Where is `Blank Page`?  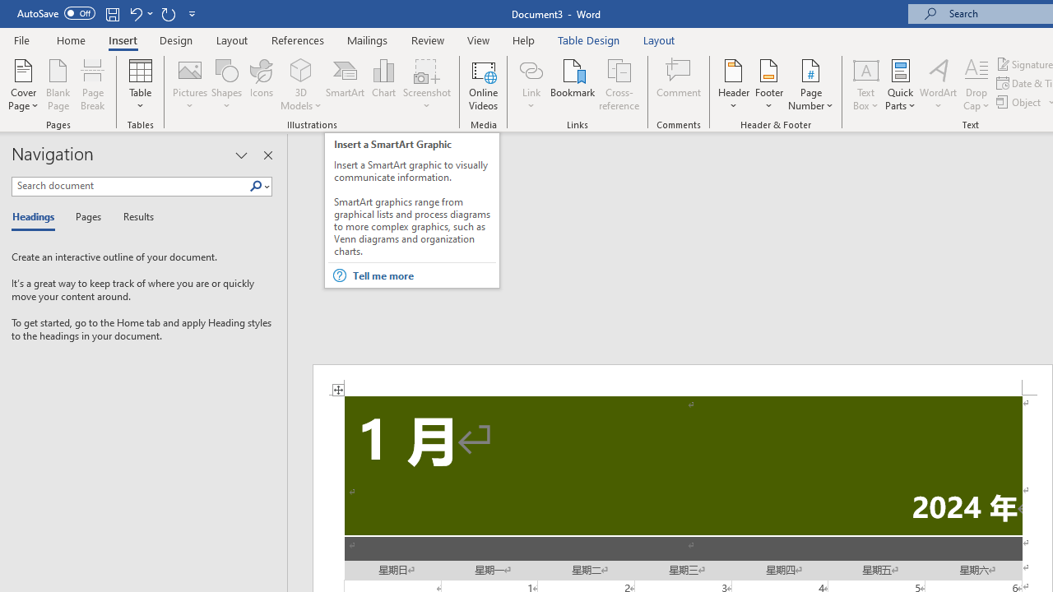
Blank Page is located at coordinates (58, 84).